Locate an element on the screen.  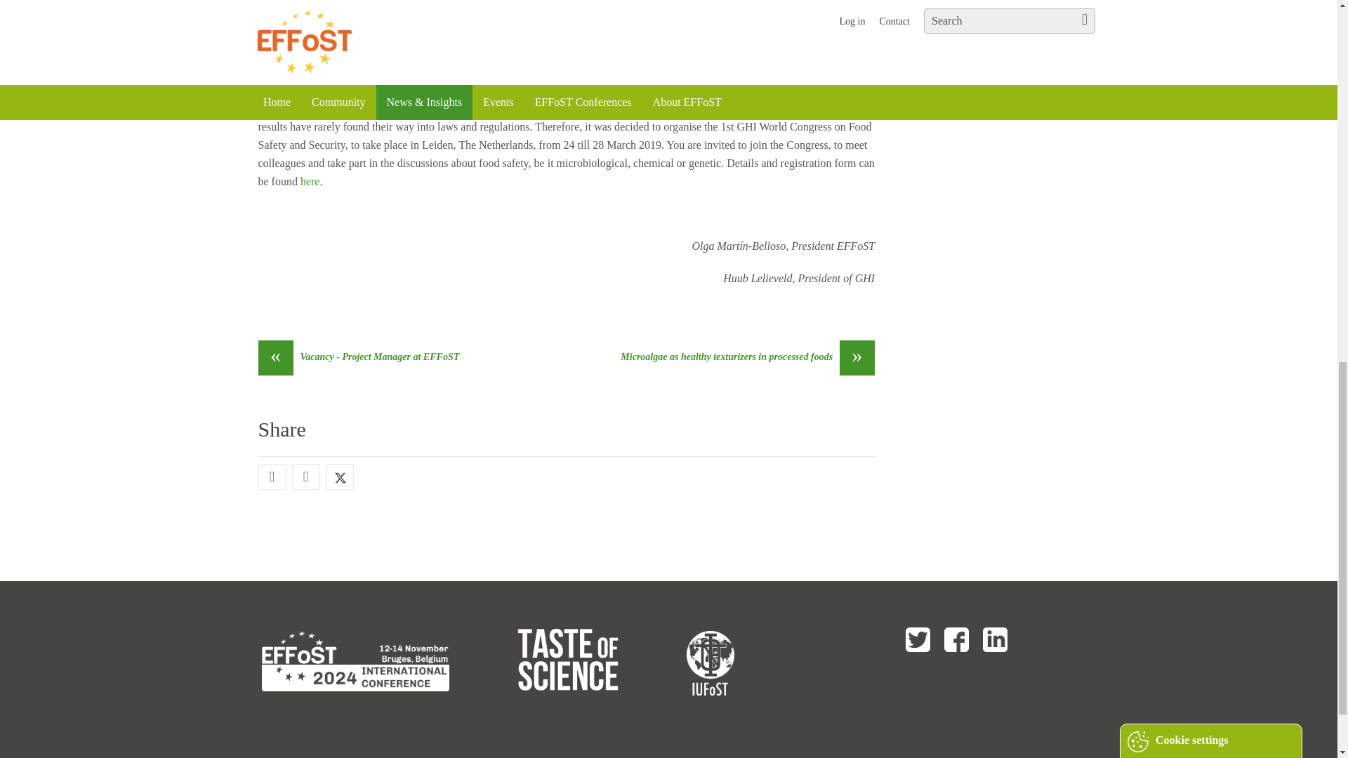
Deel deze pagina via LinkedIn is located at coordinates (305, 477).